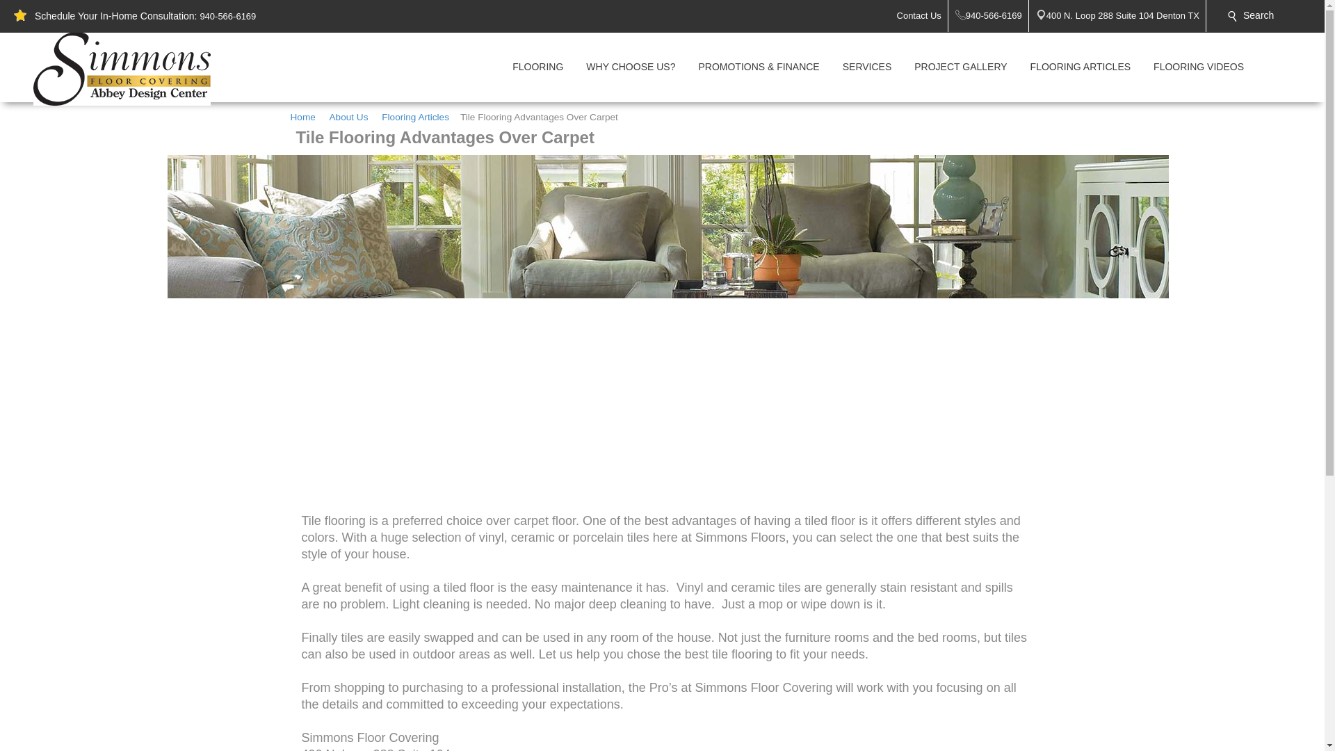 Image resolution: width=1335 pixels, height=751 pixels. I want to click on FLOORING, so click(537, 67).